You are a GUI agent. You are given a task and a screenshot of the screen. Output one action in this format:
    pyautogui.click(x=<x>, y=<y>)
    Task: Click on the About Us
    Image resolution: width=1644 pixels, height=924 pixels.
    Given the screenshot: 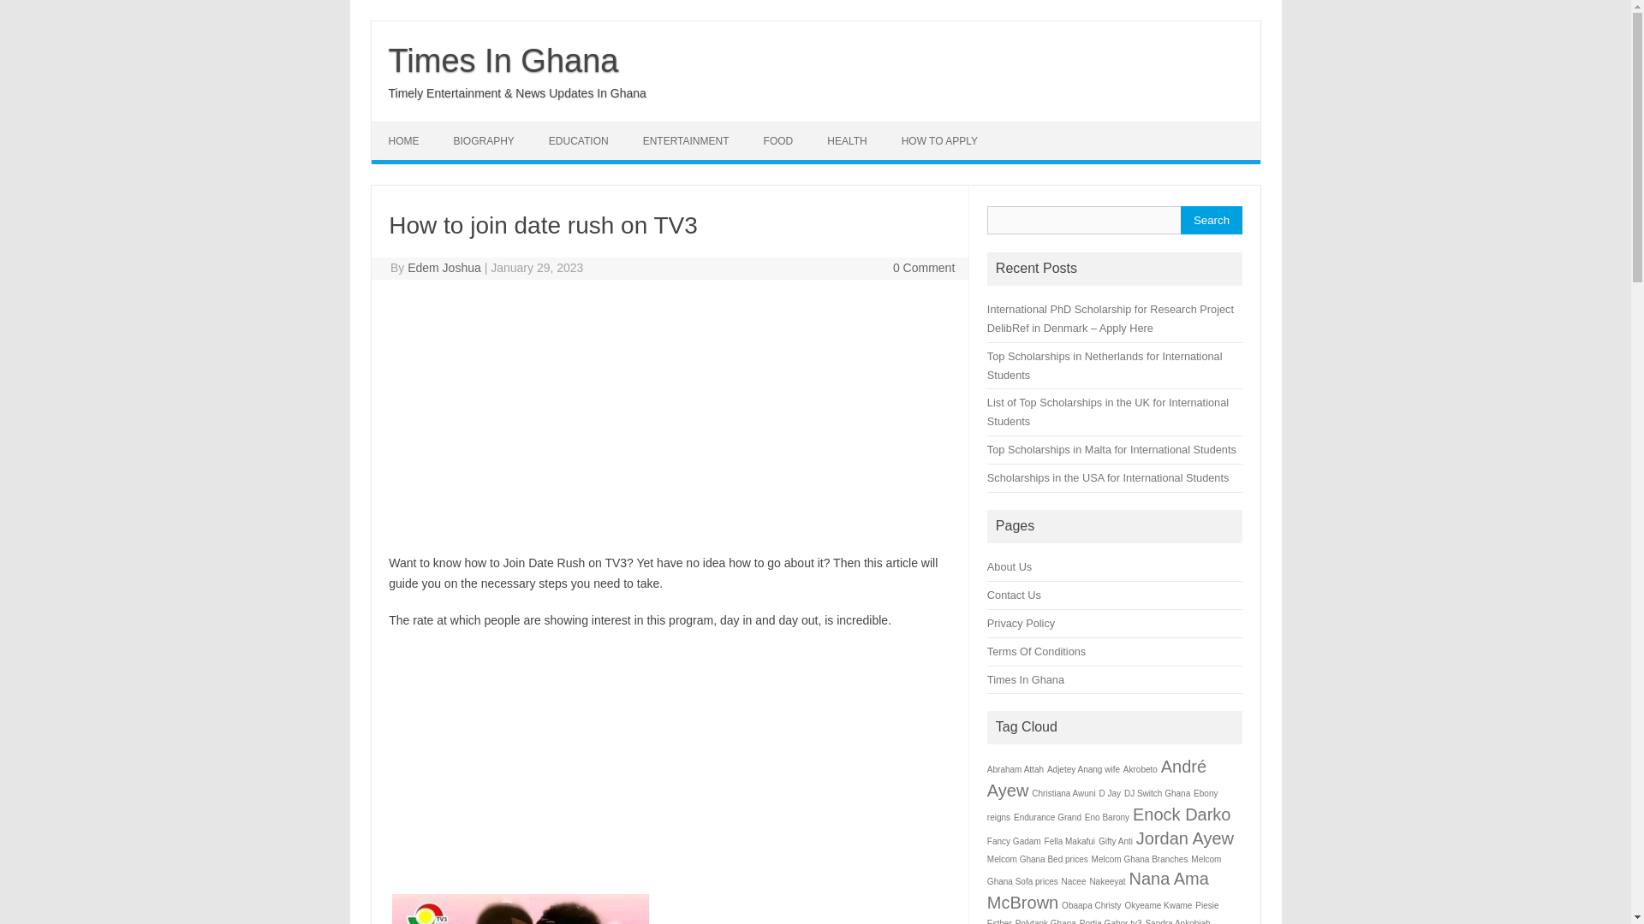 What is the action you would take?
    pyautogui.click(x=1010, y=566)
    